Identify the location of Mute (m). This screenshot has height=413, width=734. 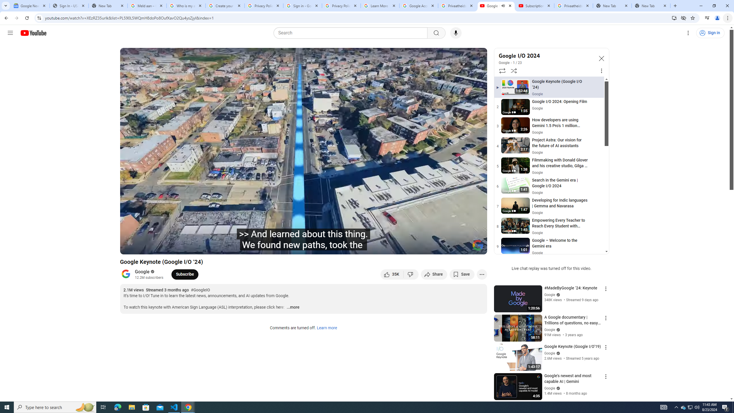
(170, 248).